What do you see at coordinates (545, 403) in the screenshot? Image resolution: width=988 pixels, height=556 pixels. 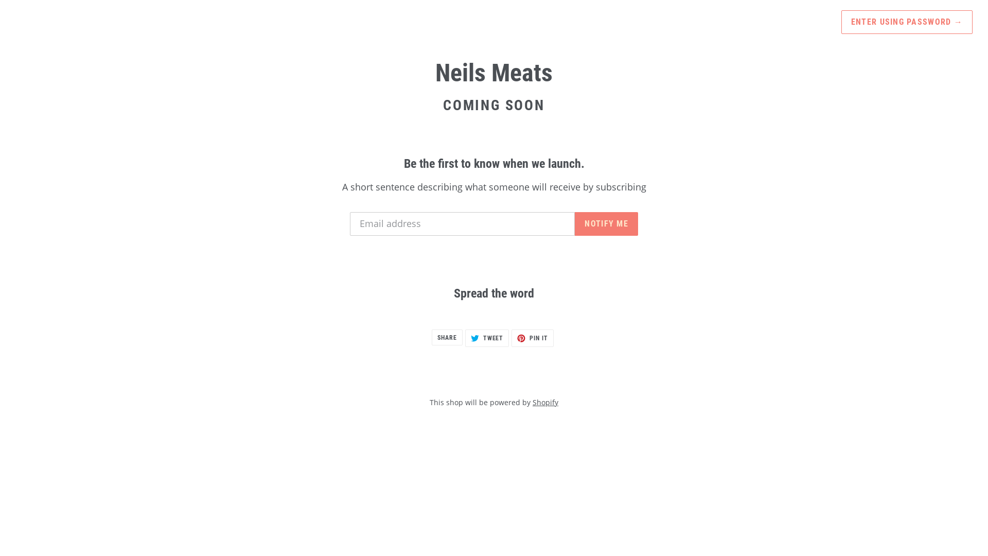 I see `Shopify` at bounding box center [545, 403].